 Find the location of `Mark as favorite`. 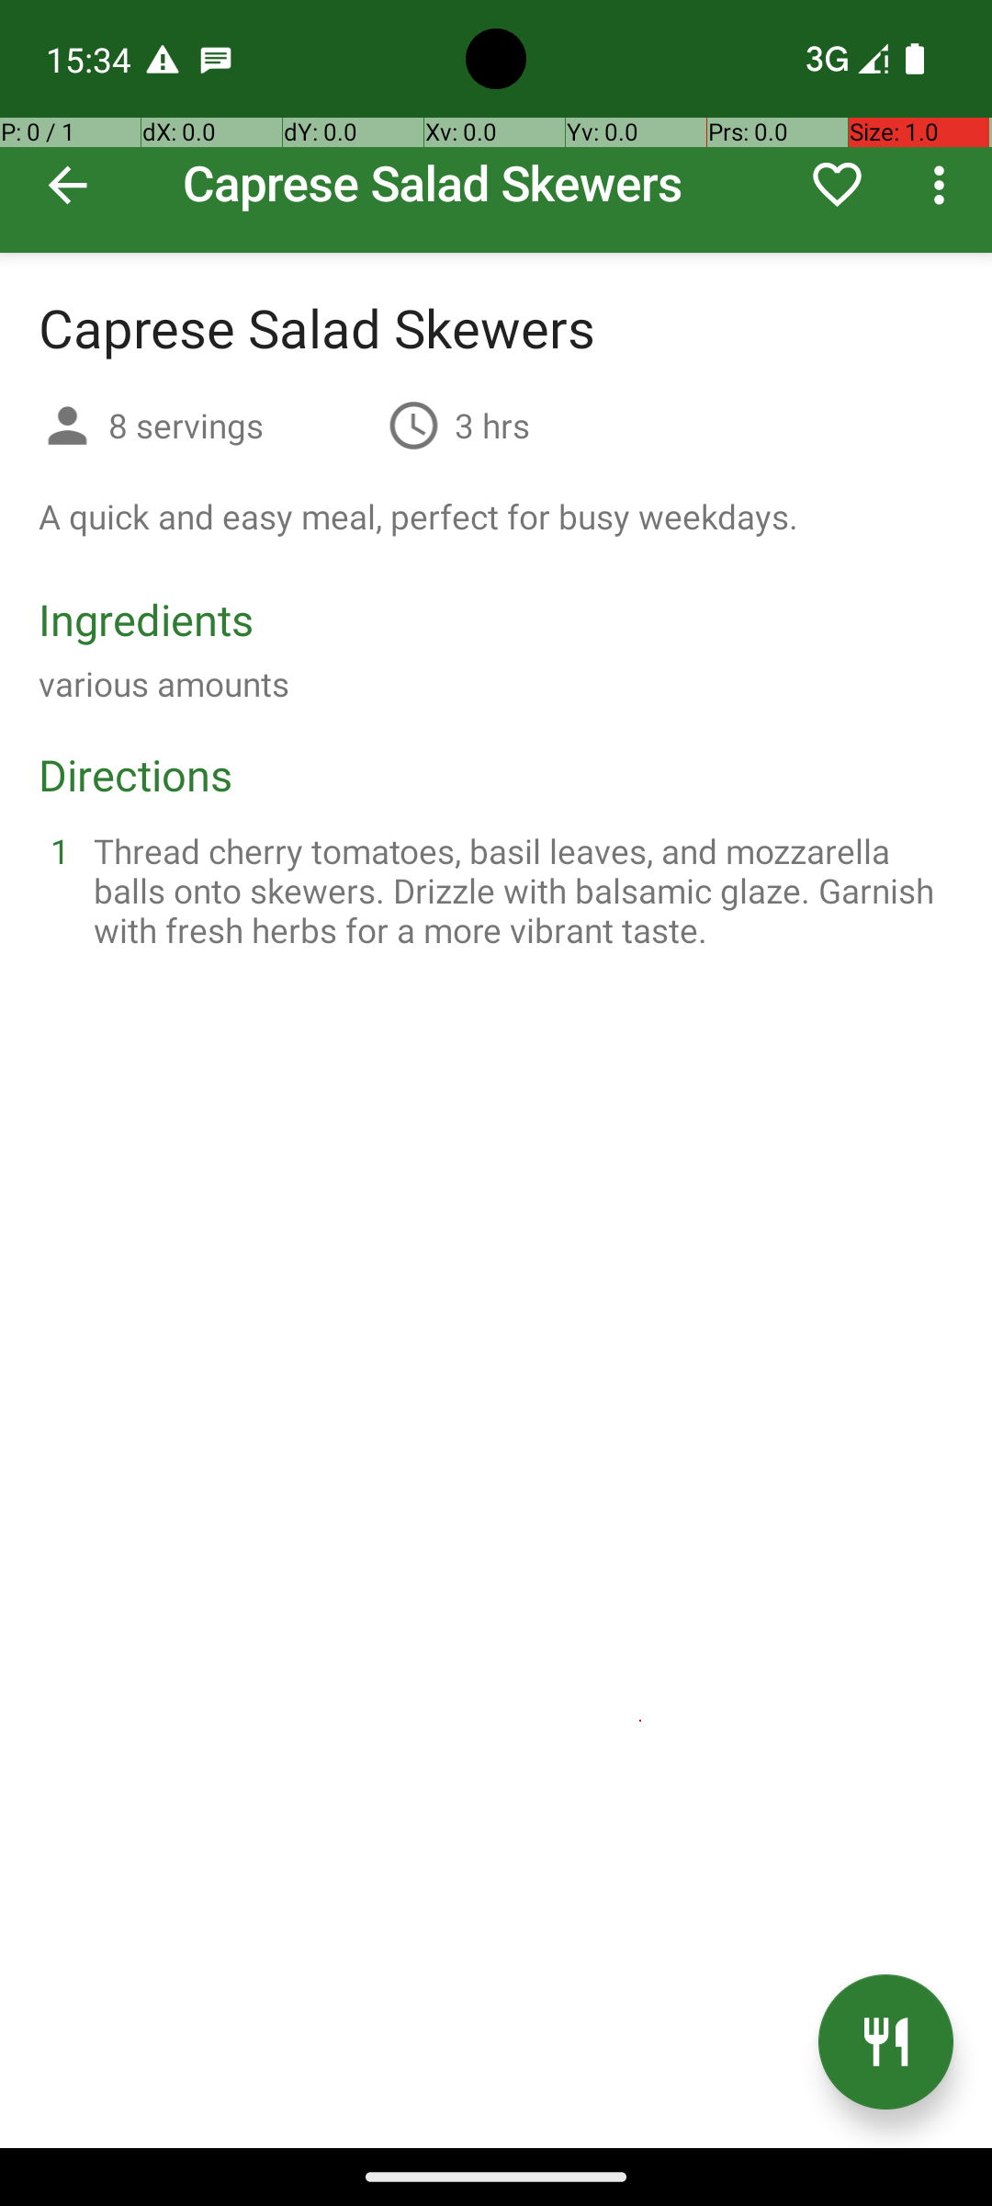

Mark as favorite is located at coordinates (838, 185).